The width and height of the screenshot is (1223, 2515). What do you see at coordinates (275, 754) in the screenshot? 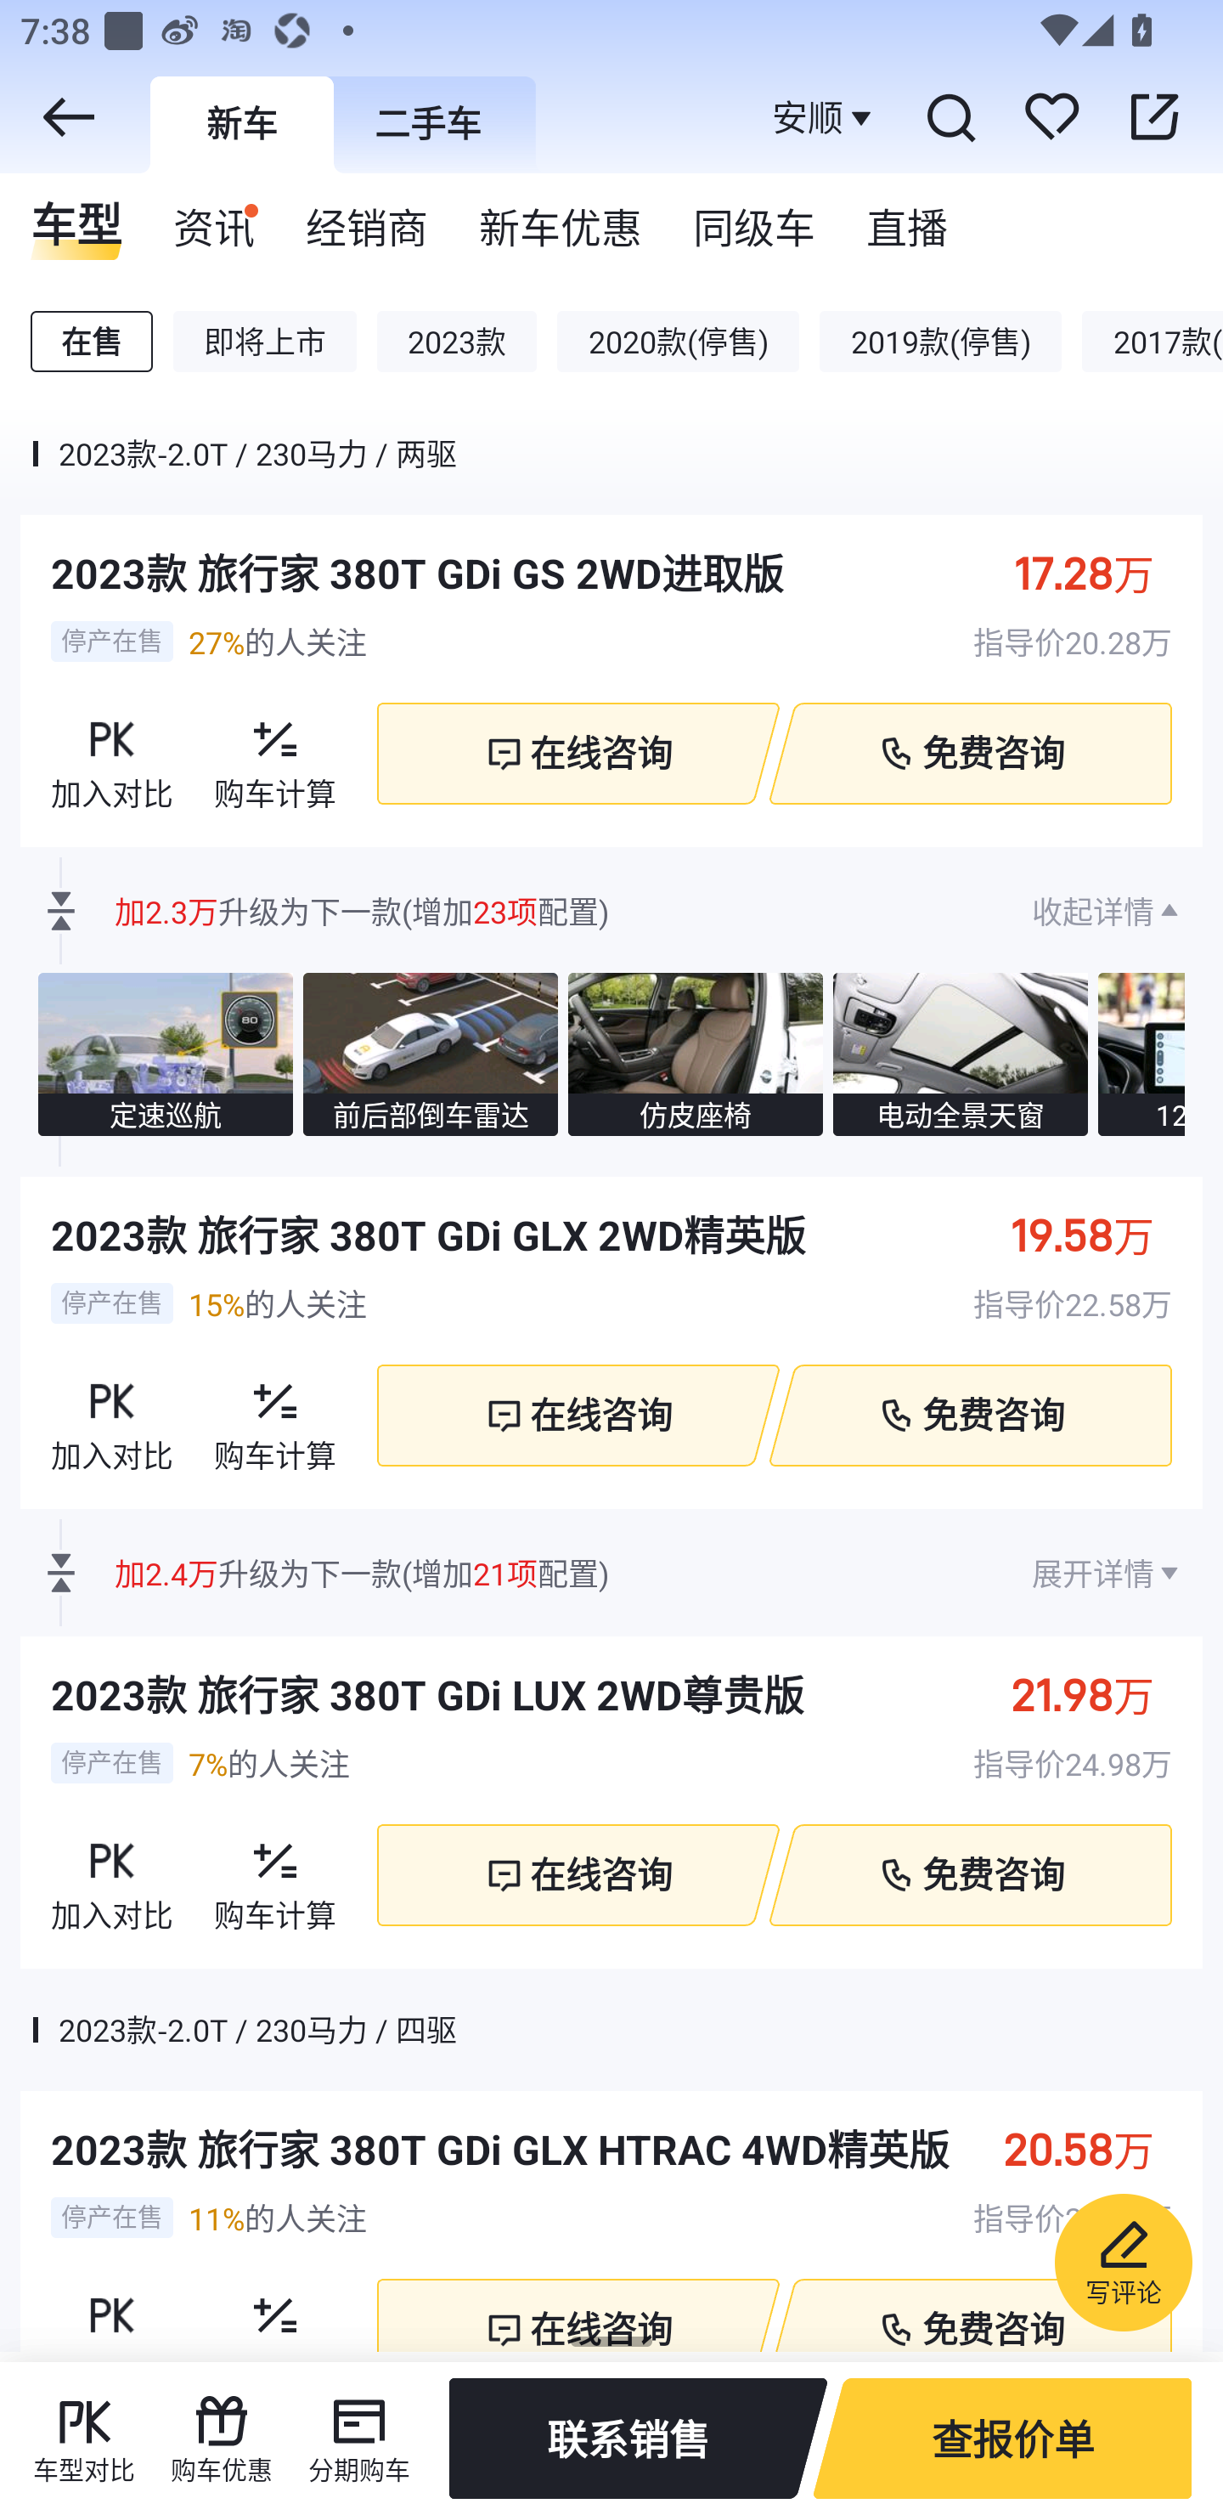
I see ` 购车计算` at bounding box center [275, 754].